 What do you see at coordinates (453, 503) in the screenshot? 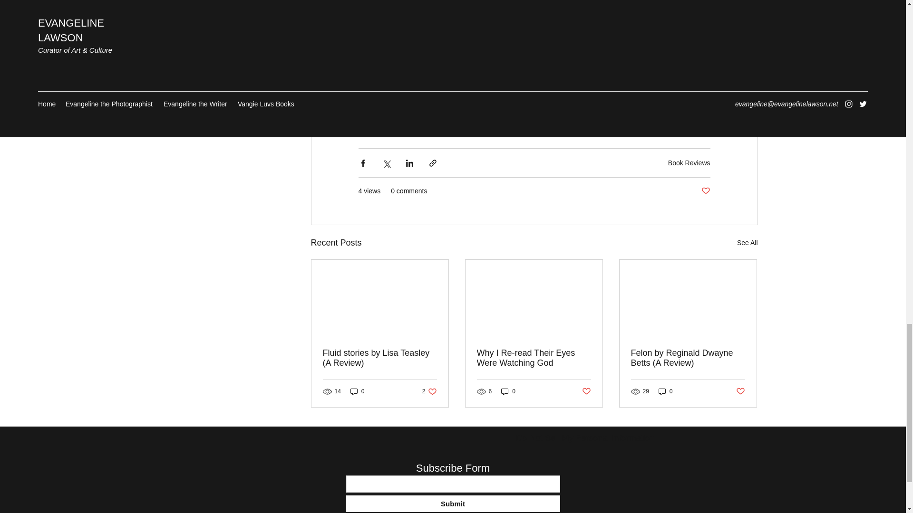
I see `Submit` at bounding box center [453, 503].